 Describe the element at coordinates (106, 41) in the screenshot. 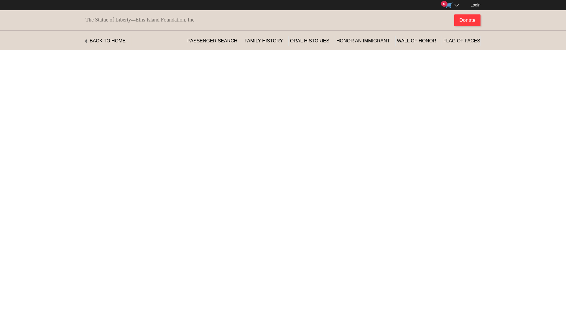

I see `Back to Home` at that location.